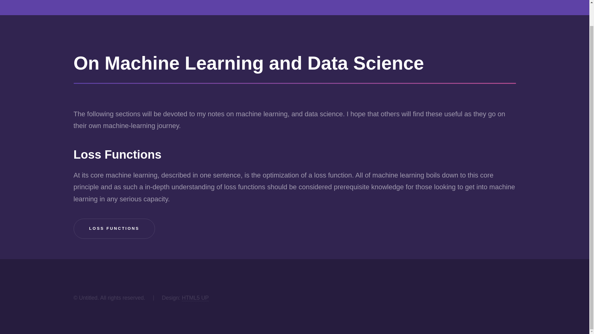 This screenshot has width=594, height=334. Describe the element at coordinates (195, 298) in the screenshot. I see `HTML5 UP` at that location.